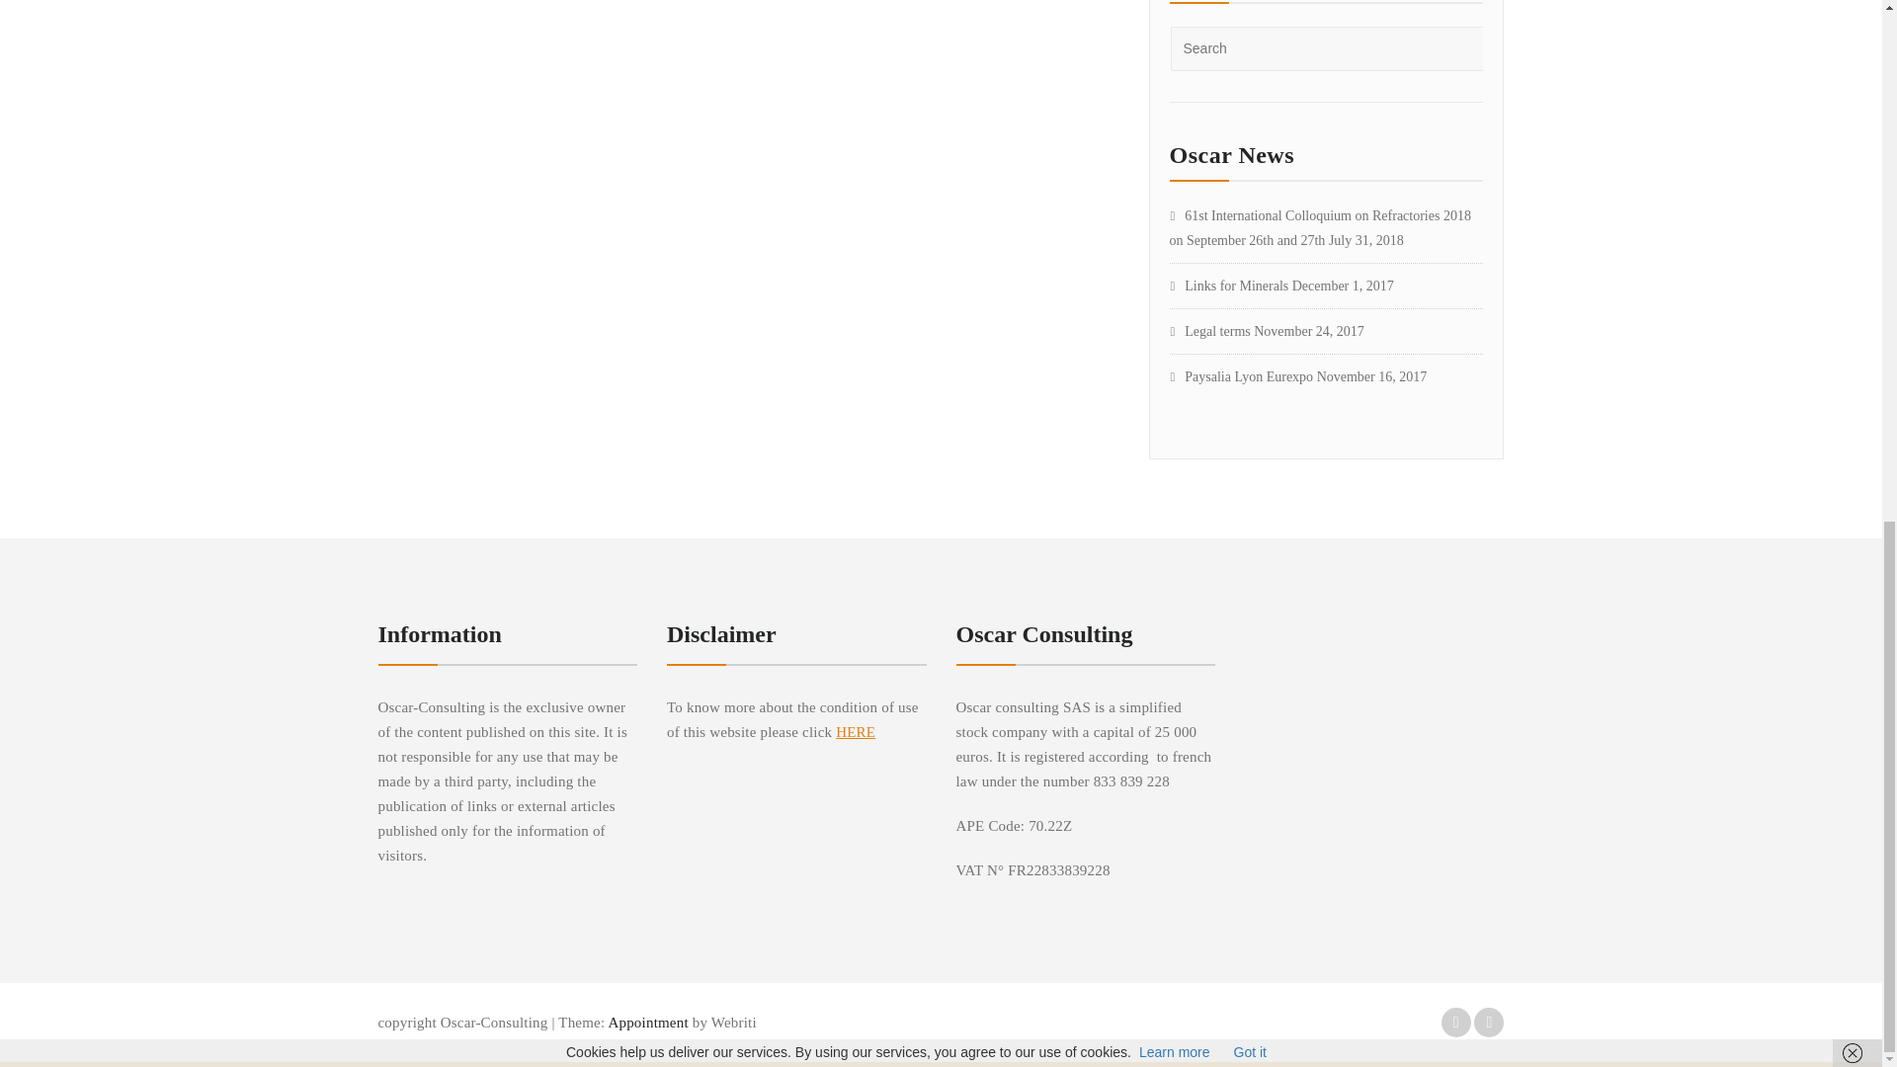  I want to click on Paysalia Lyon Eurexpo, so click(1242, 375).